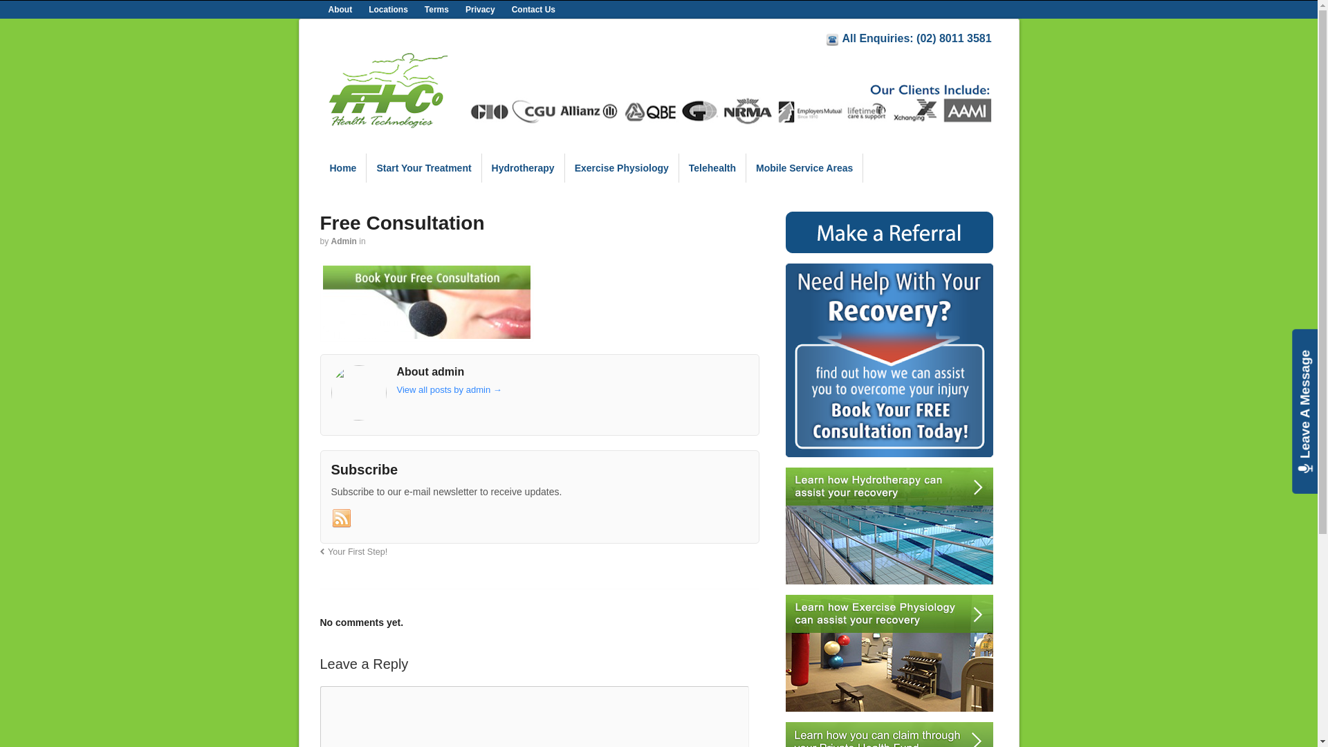 The height and width of the screenshot is (747, 1328). Describe the element at coordinates (889, 653) in the screenshot. I see `Exercise Physiology` at that location.